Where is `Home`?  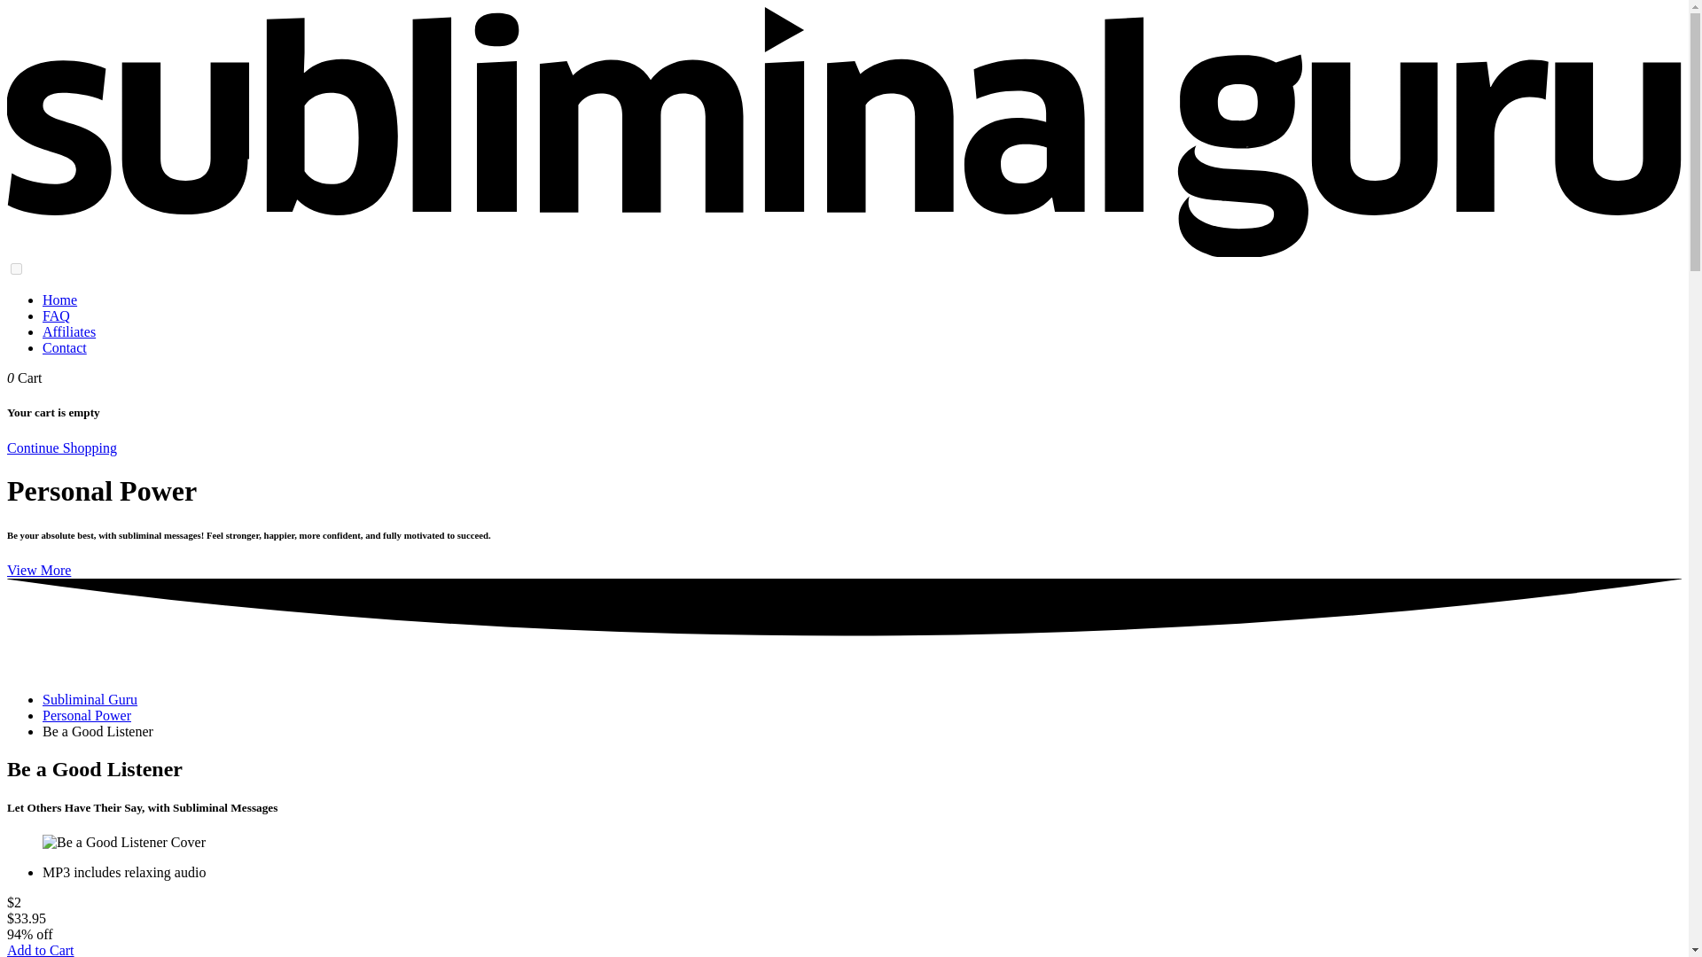
Home is located at coordinates (59, 300).